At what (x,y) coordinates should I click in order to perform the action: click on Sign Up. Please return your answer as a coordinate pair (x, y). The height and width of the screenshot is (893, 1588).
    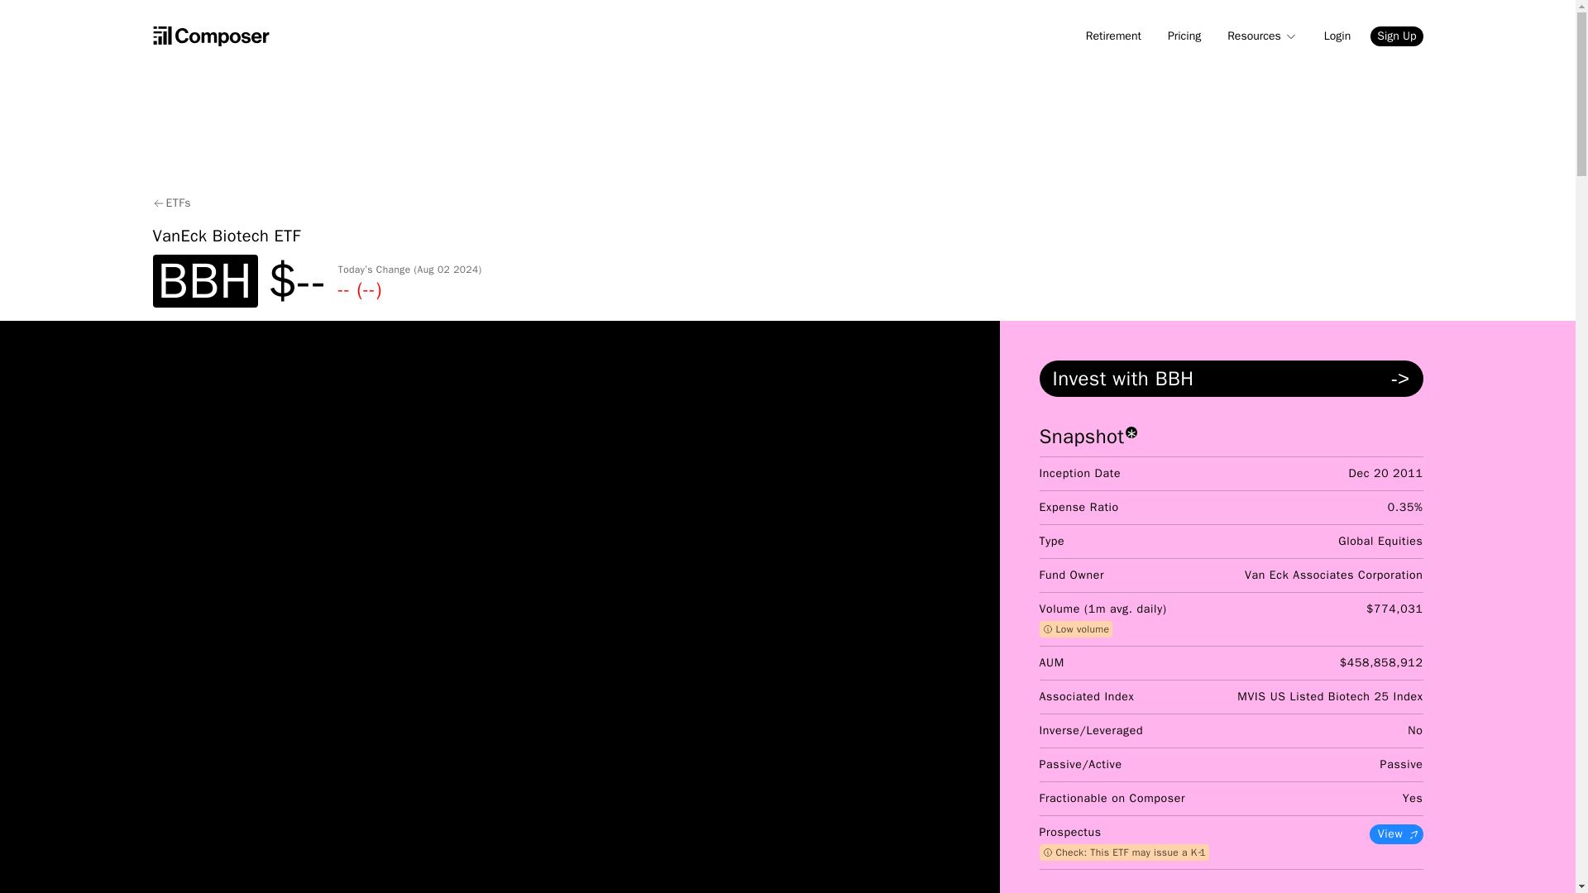
    Looking at the image, I should click on (1396, 36).